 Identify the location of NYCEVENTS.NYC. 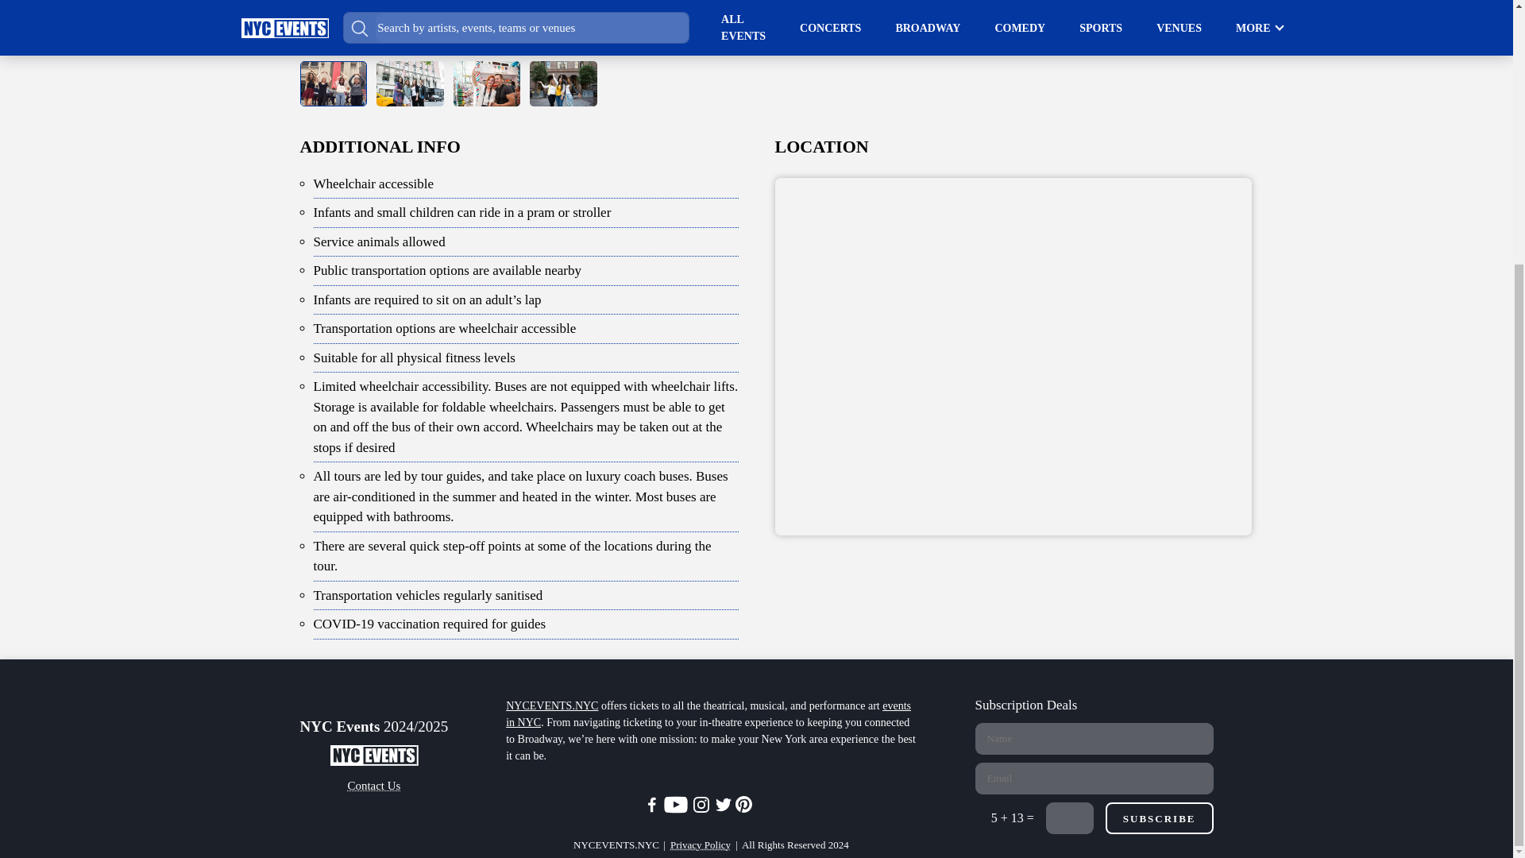
(551, 705).